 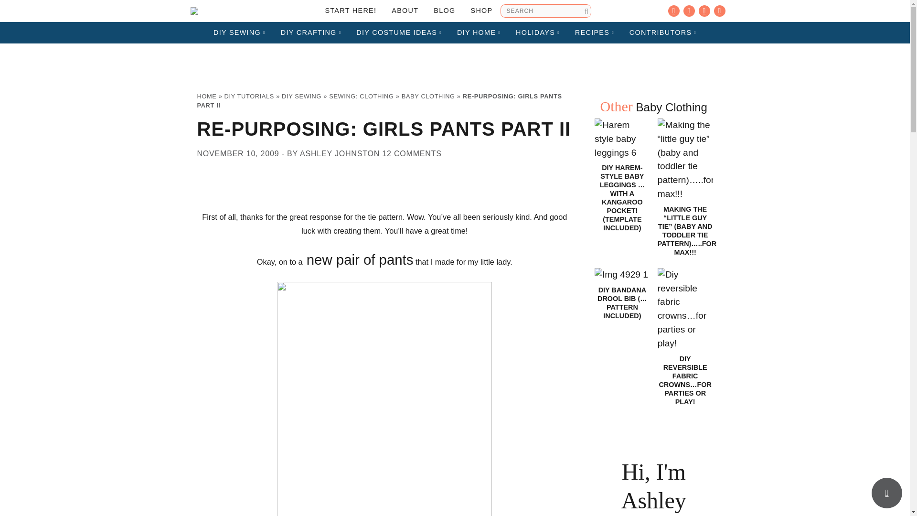 What do you see at coordinates (673, 11) in the screenshot?
I see `Facebook` at bounding box center [673, 11].